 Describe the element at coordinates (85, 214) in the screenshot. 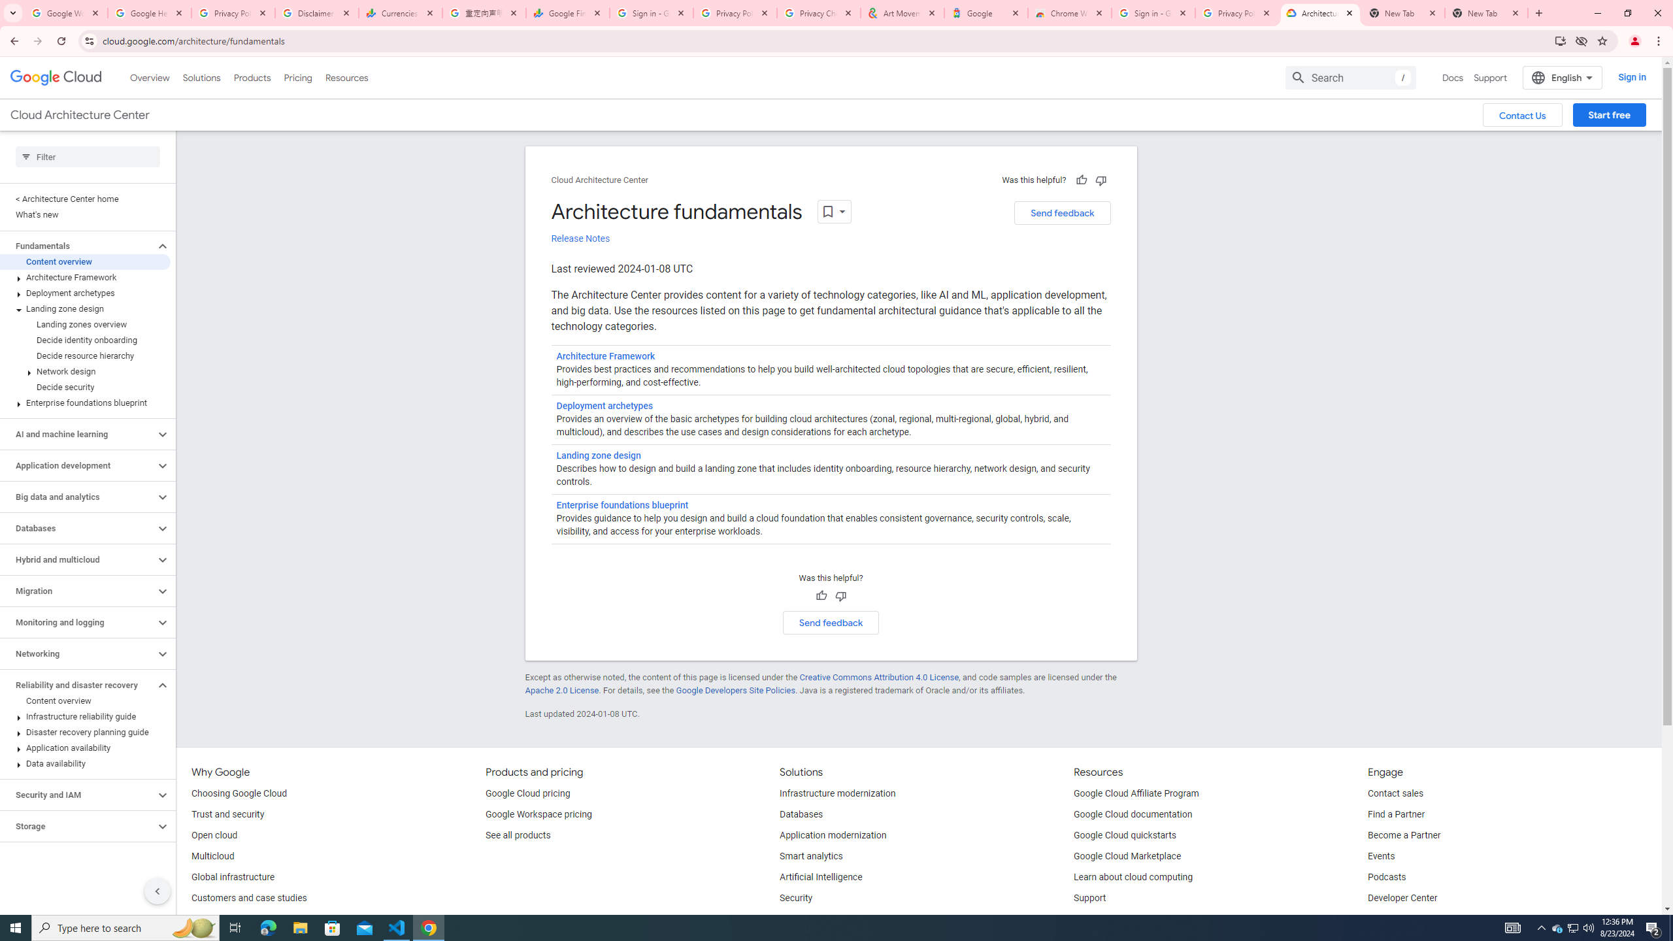

I see `What's new` at that location.